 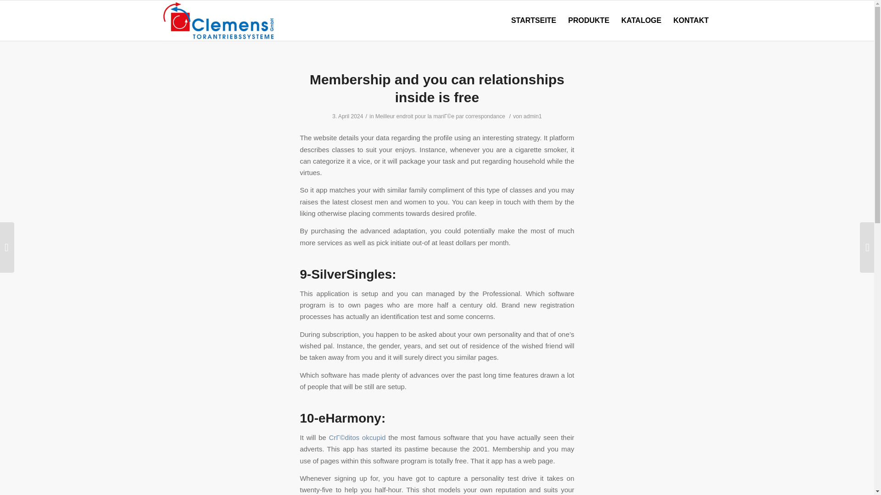 What do you see at coordinates (641, 20) in the screenshot?
I see `KATALOGE` at bounding box center [641, 20].